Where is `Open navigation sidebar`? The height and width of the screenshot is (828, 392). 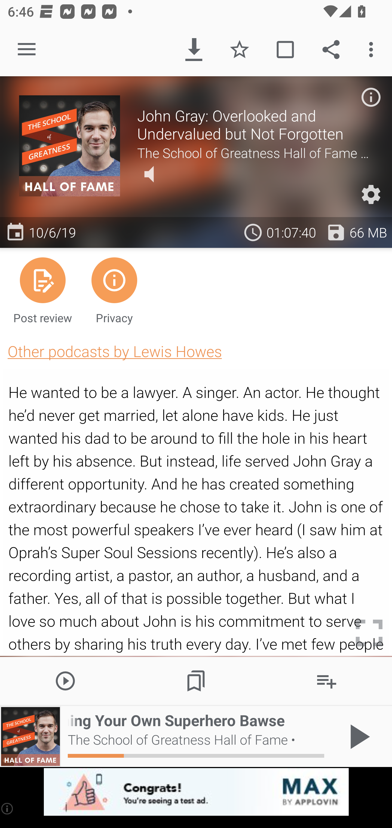
Open navigation sidebar is located at coordinates (27, 50).